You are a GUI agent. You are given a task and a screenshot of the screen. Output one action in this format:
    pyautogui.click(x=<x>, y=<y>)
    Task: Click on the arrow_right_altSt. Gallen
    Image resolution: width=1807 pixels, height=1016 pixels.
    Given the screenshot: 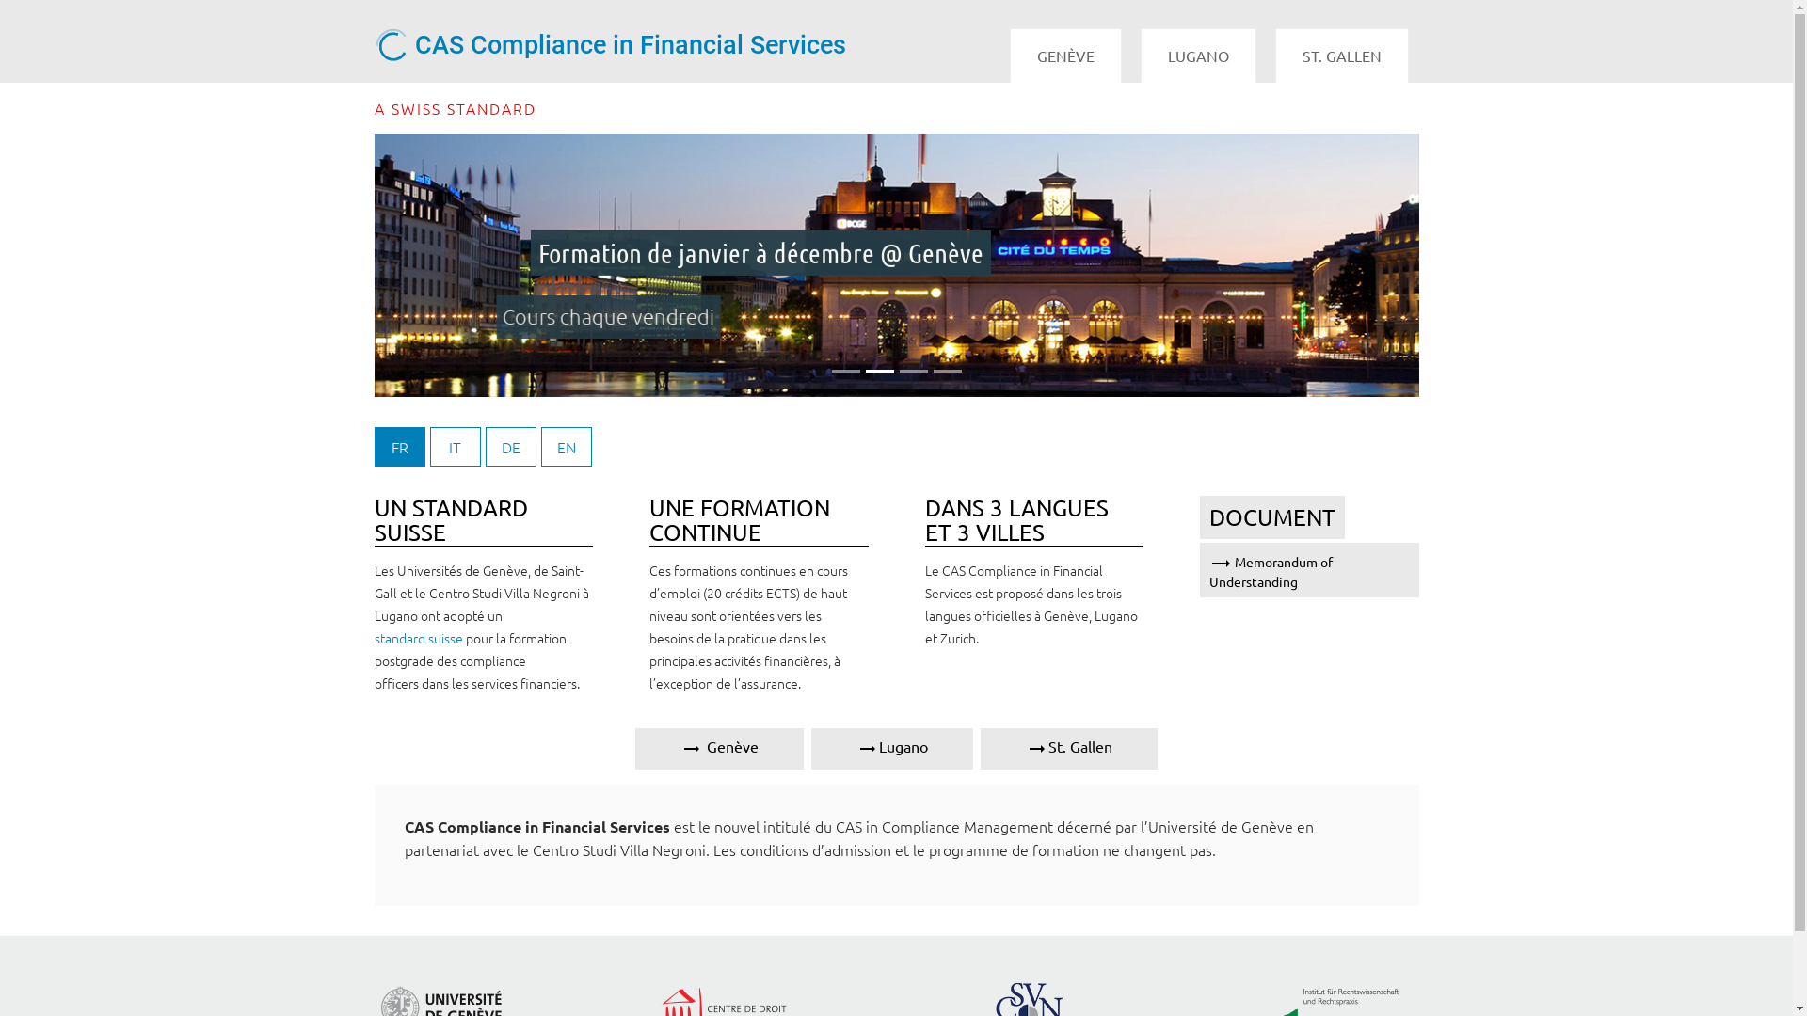 What is the action you would take?
    pyautogui.click(x=1069, y=749)
    